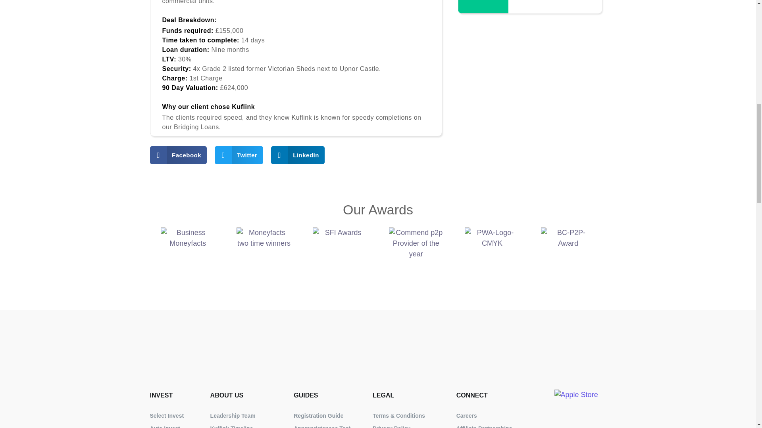 The width and height of the screenshot is (762, 428). What do you see at coordinates (176, 425) in the screenshot?
I see `Auto Invest` at bounding box center [176, 425].